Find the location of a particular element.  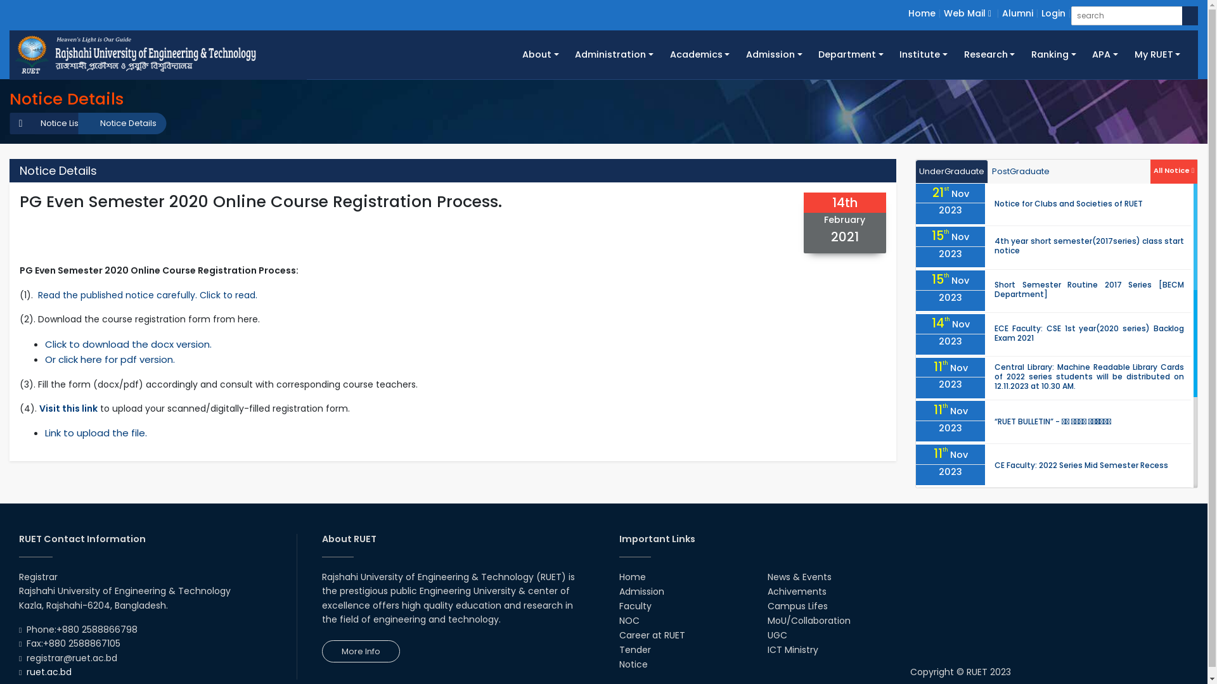

Visit this link is located at coordinates (68, 408).